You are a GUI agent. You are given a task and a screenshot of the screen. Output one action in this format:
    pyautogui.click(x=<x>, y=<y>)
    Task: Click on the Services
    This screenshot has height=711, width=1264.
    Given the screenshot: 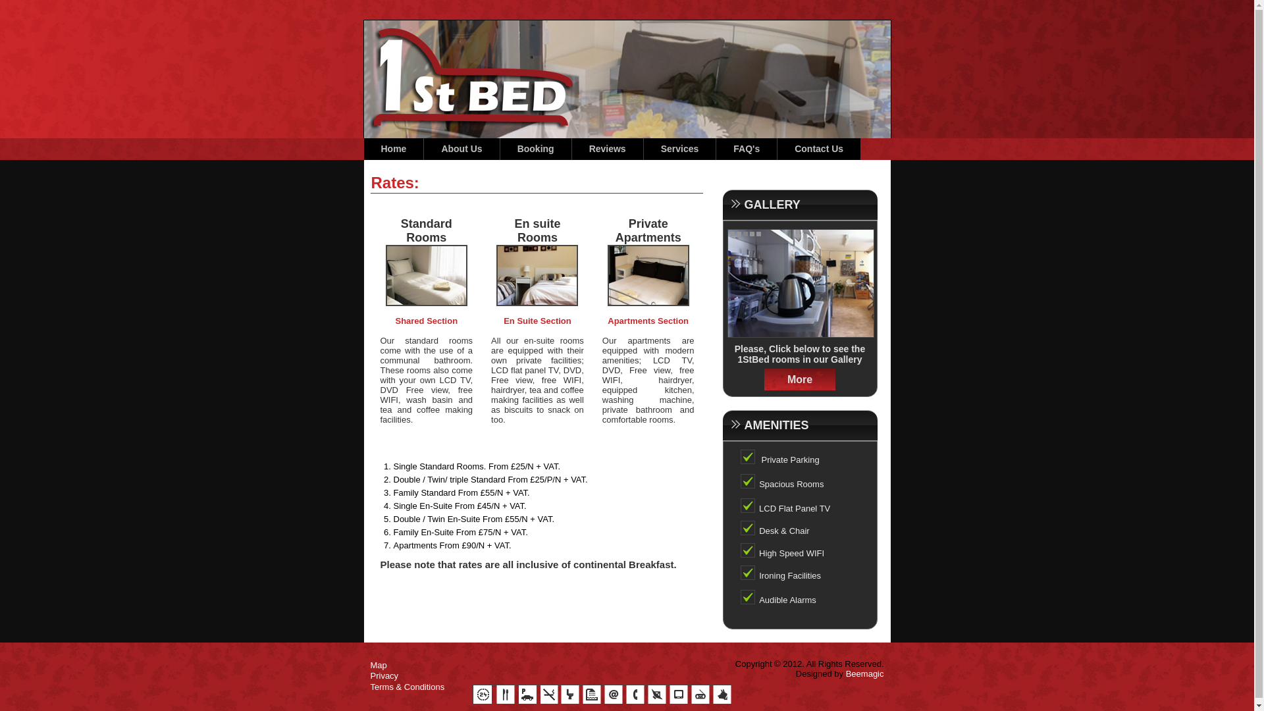 What is the action you would take?
    pyautogui.click(x=680, y=149)
    